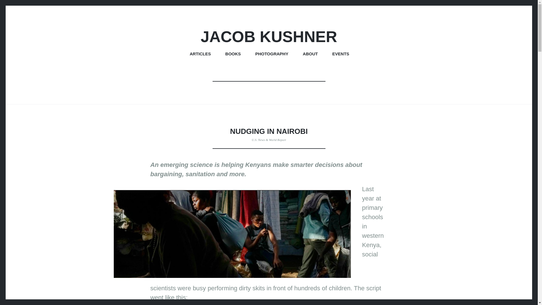 The height and width of the screenshot is (305, 542). Describe the element at coordinates (310, 55) in the screenshot. I see `ABOUT` at that location.